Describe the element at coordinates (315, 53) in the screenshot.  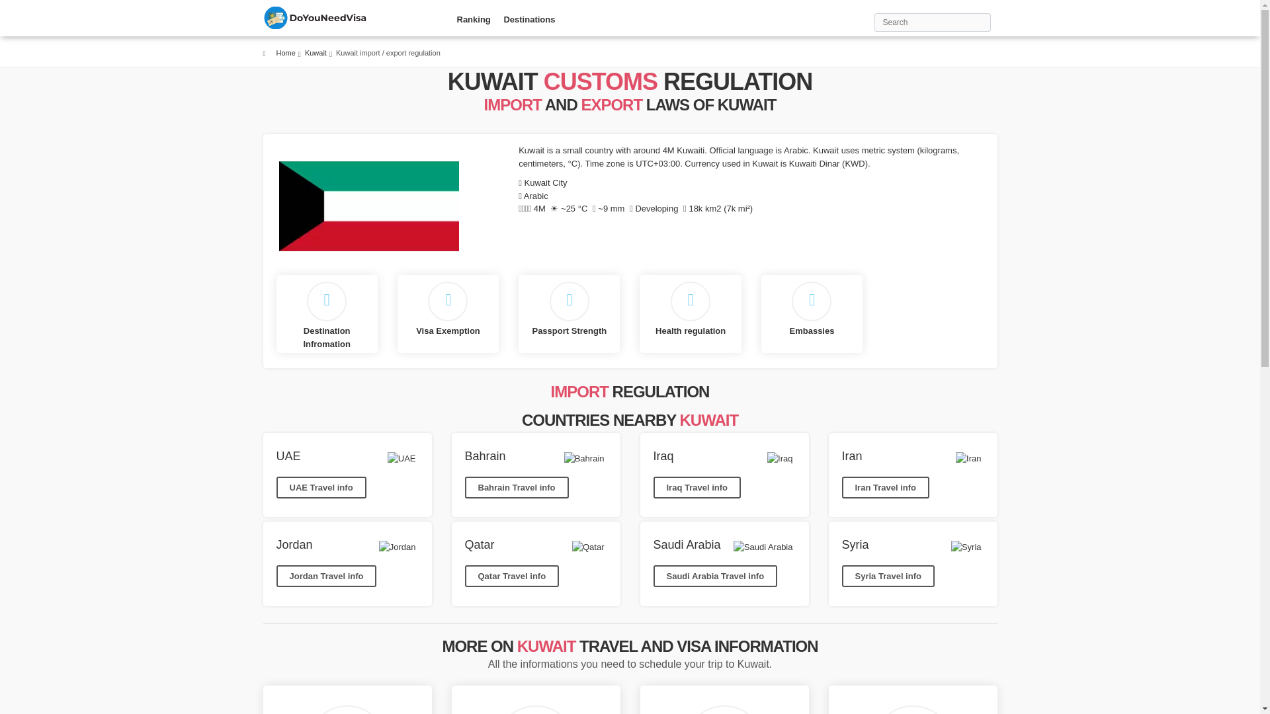
I see `Kuwait` at that location.